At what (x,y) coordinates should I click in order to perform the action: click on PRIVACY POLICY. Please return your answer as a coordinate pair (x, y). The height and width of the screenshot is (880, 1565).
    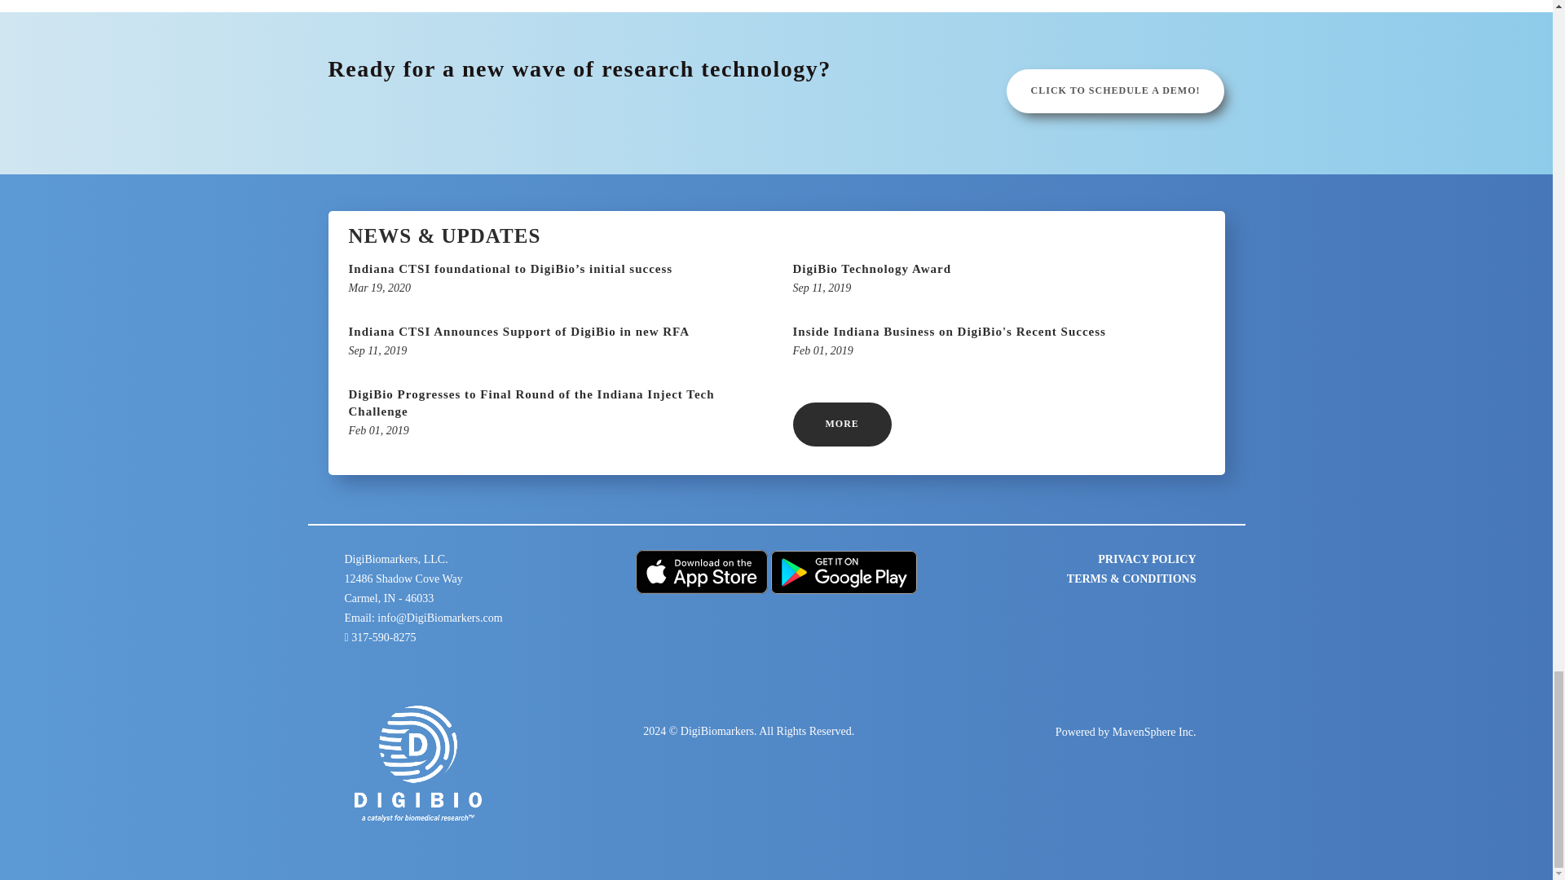
    Looking at the image, I should click on (1115, 91).